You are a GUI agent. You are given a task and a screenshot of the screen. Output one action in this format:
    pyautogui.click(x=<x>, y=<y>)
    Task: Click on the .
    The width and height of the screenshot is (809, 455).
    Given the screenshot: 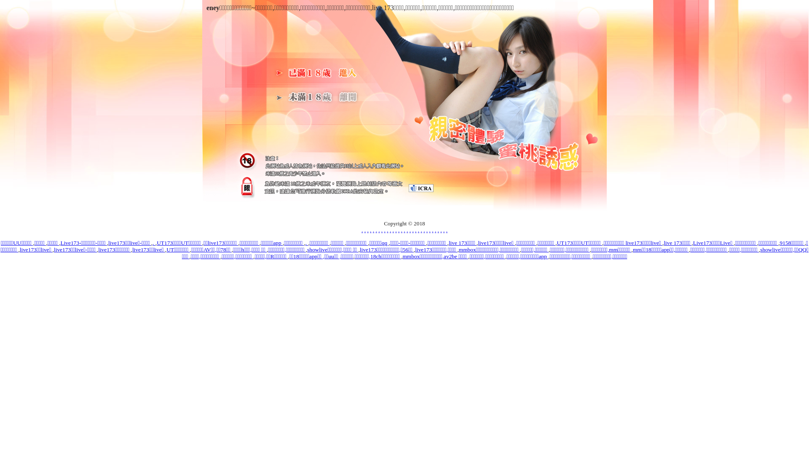 What is the action you would take?
    pyautogui.click(x=385, y=230)
    